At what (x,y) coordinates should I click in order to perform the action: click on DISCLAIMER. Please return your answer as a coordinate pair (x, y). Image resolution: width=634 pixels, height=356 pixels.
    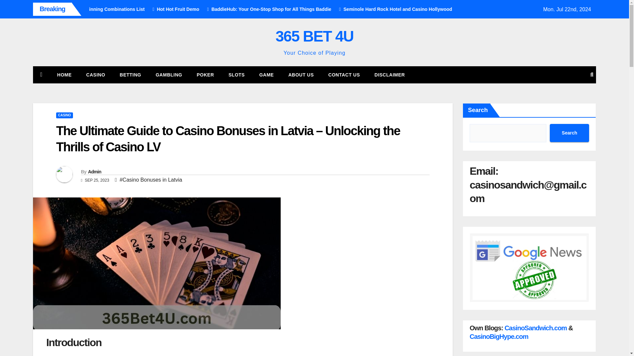
    Looking at the image, I should click on (390, 74).